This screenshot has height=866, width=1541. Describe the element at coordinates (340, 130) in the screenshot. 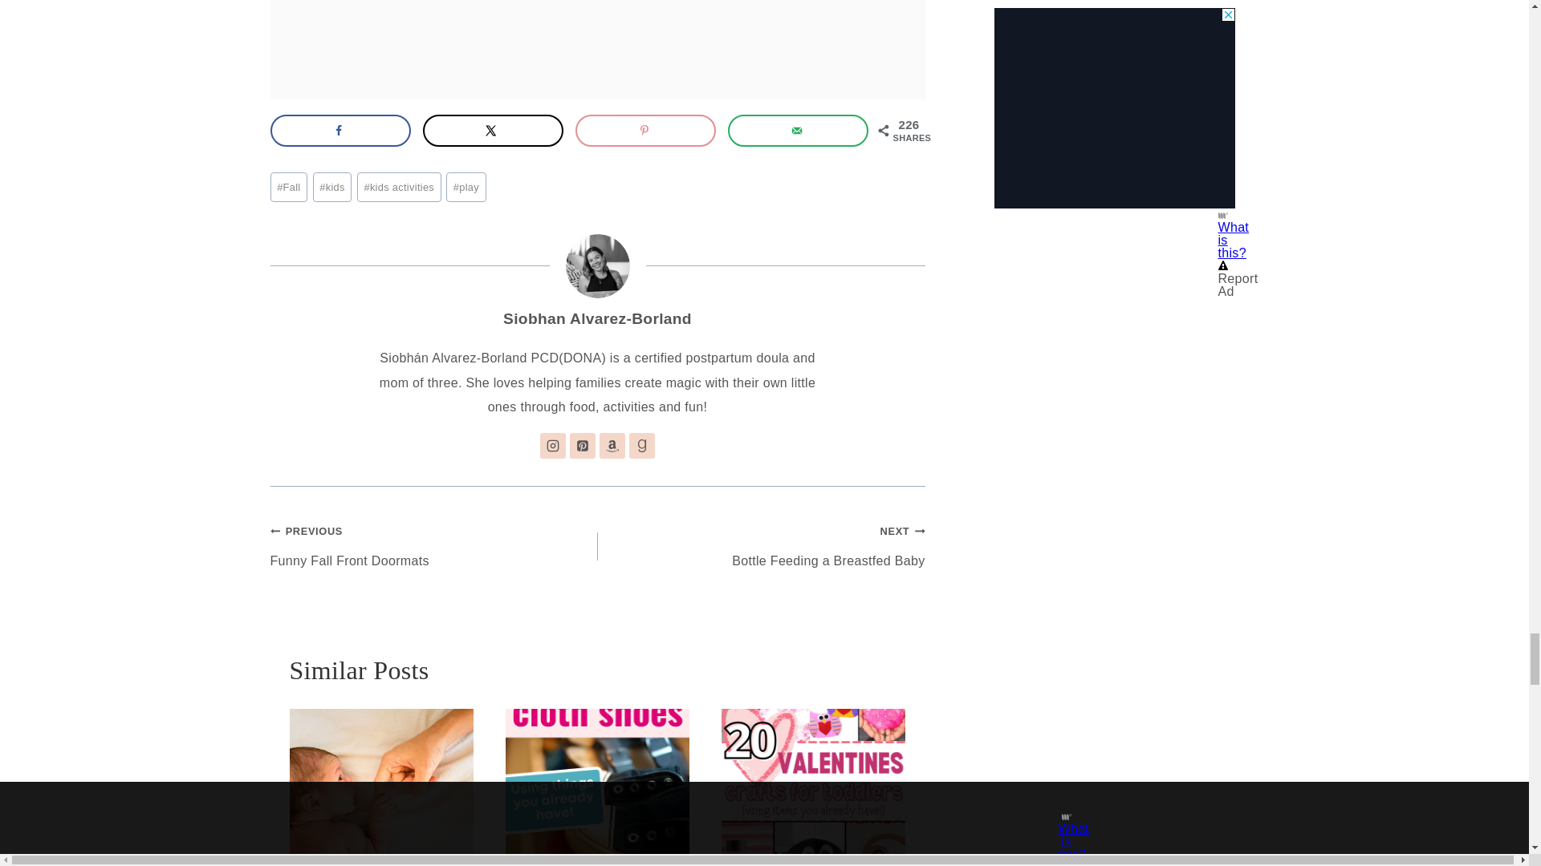

I see `Share on Facebook` at that location.